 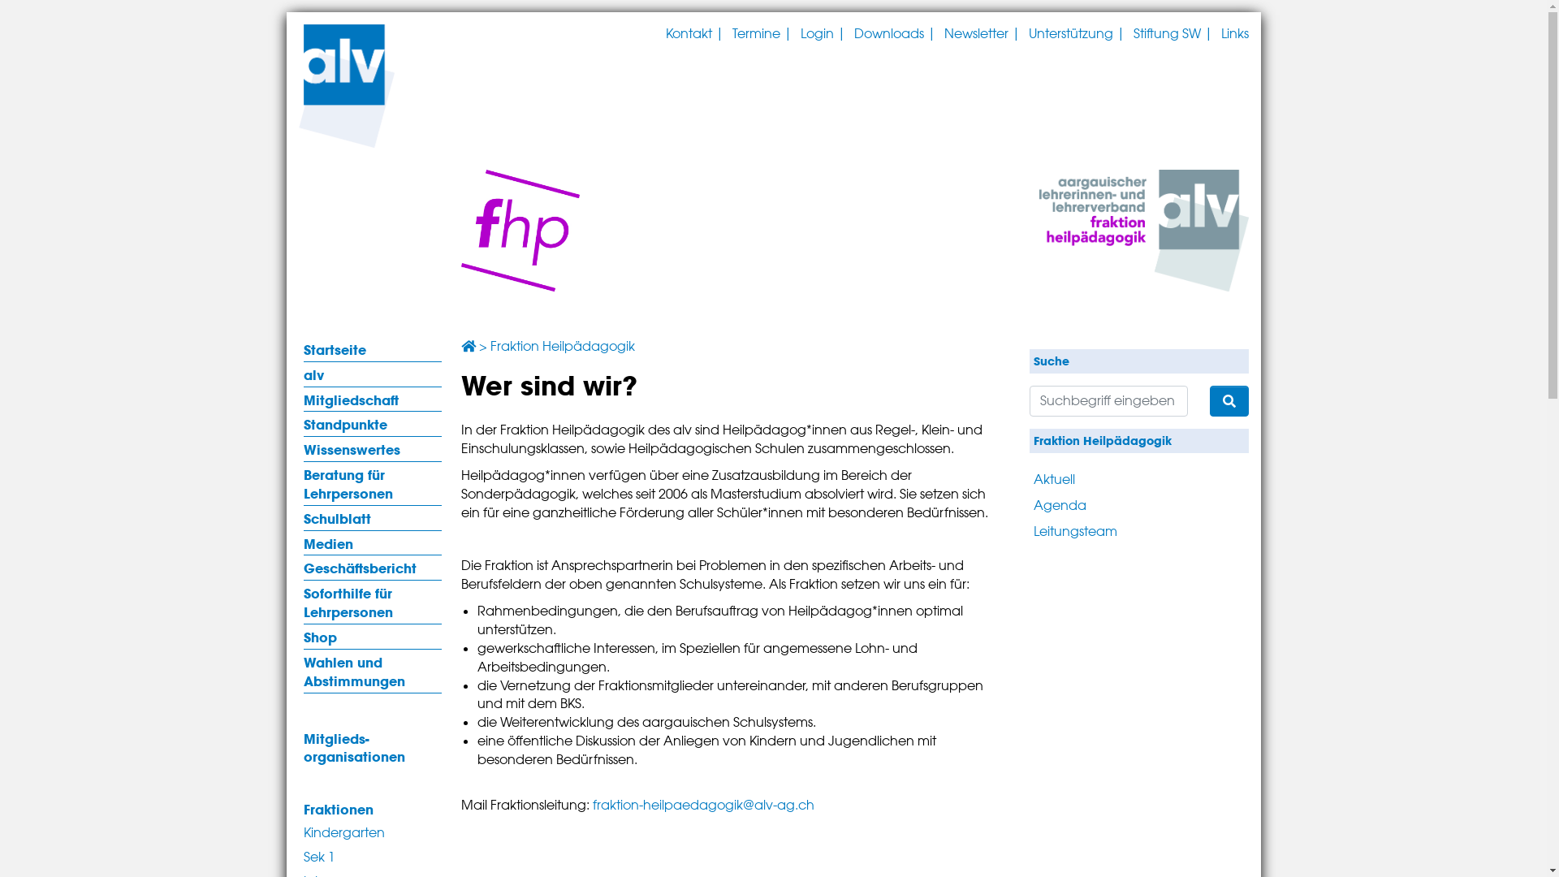 I want to click on Shop, so click(x=373, y=637).